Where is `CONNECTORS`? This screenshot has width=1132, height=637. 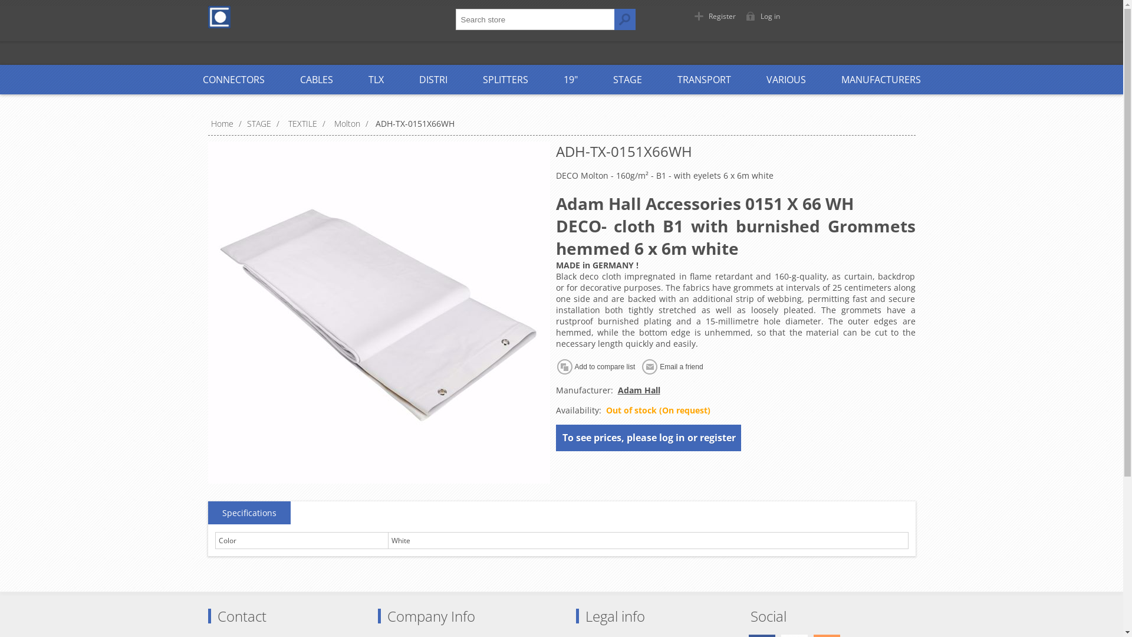 CONNECTORS is located at coordinates (233, 80).